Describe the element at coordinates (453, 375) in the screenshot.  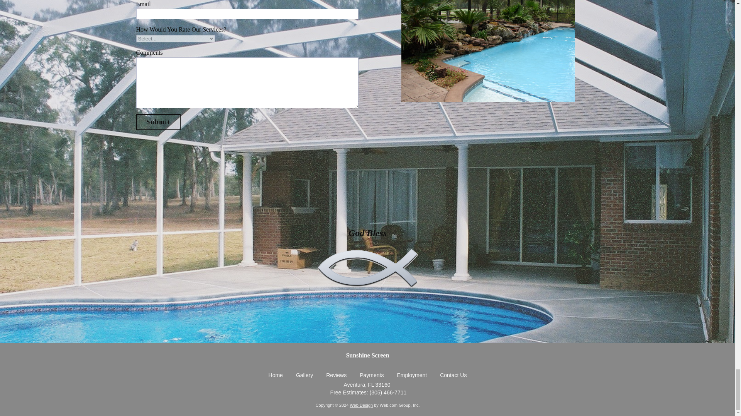
I see `Contact Us` at that location.